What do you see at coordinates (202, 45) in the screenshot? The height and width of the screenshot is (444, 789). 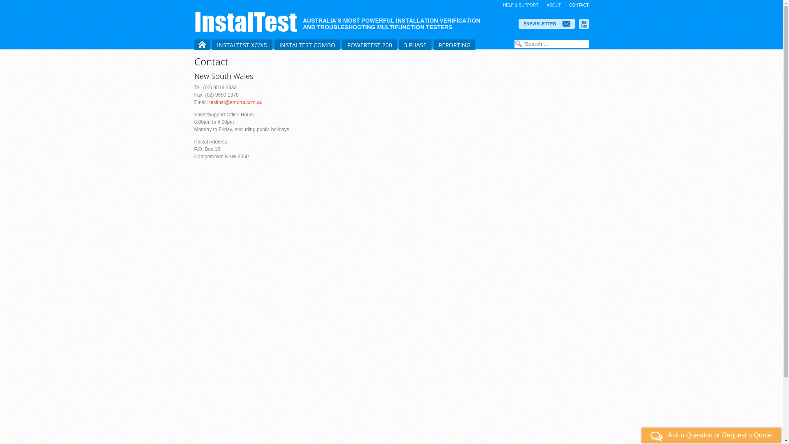 I see `HOME` at bounding box center [202, 45].